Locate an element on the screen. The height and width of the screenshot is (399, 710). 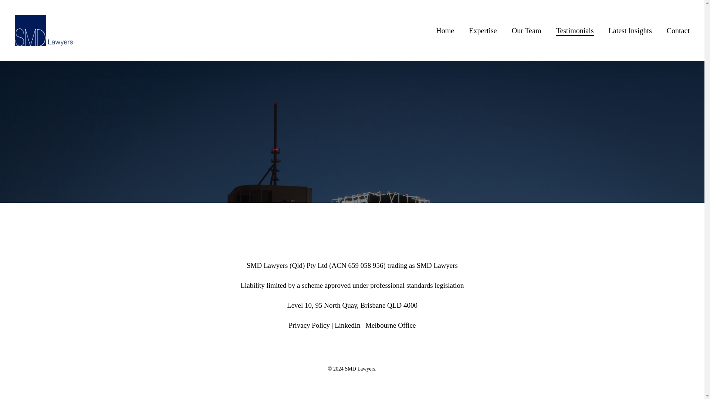
Testimonials is located at coordinates (575, 30).